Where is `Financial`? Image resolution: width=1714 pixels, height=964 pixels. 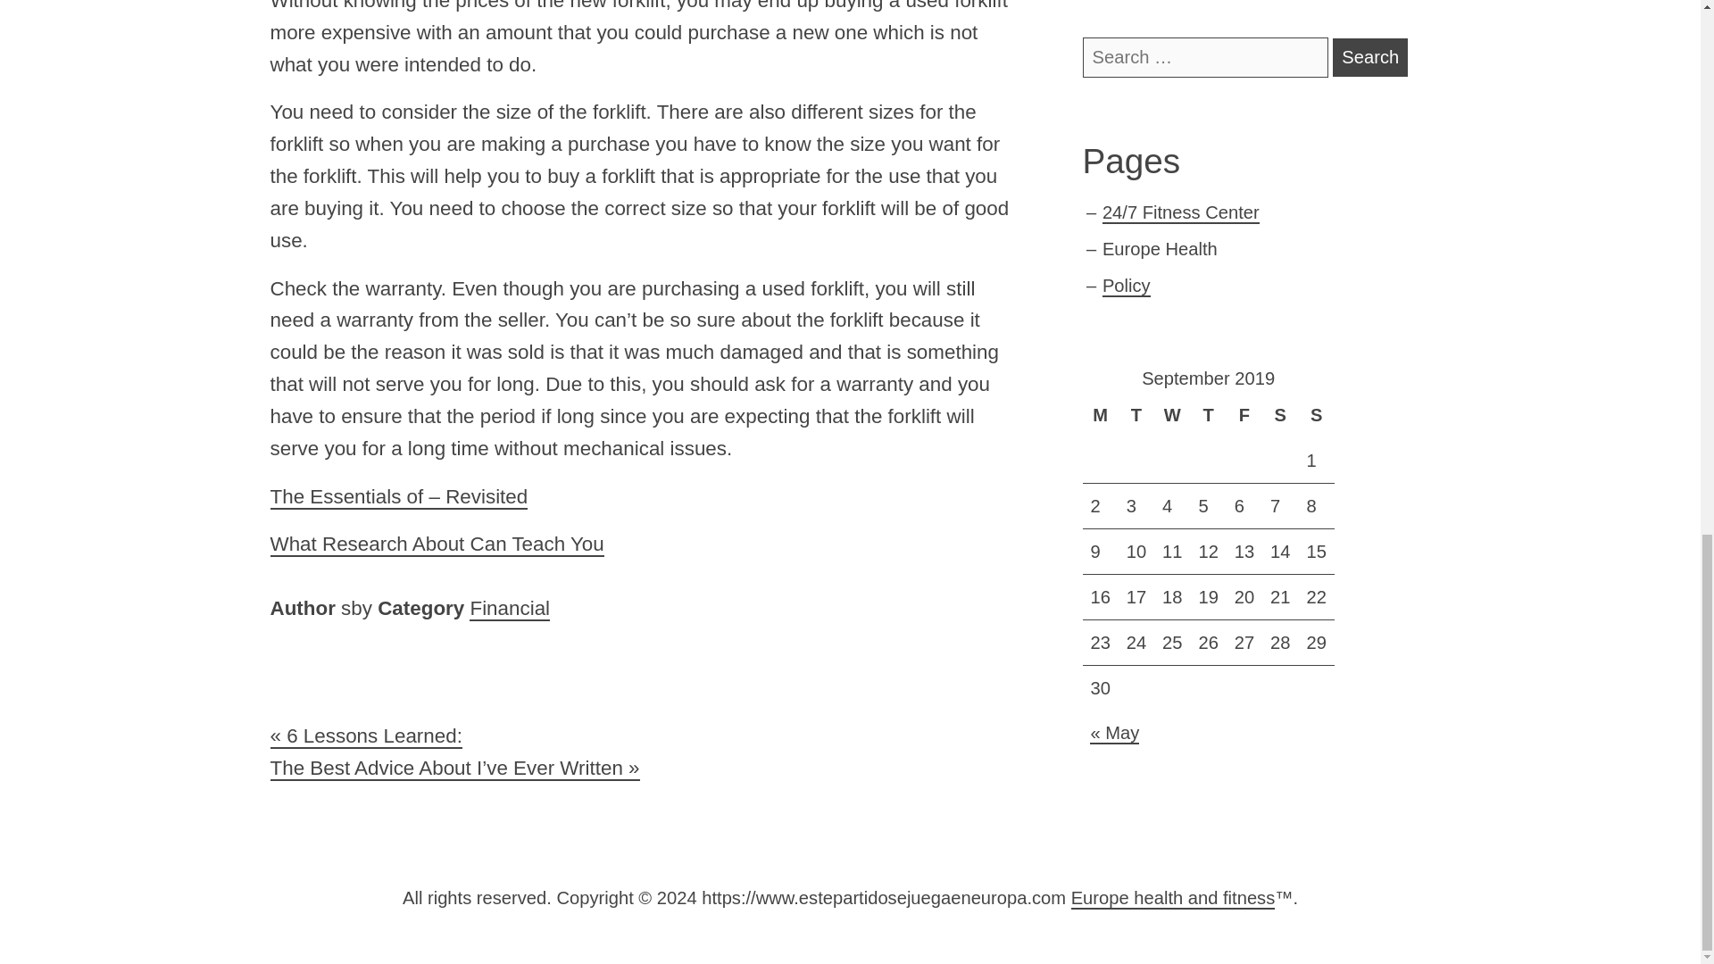
Financial is located at coordinates (510, 609).